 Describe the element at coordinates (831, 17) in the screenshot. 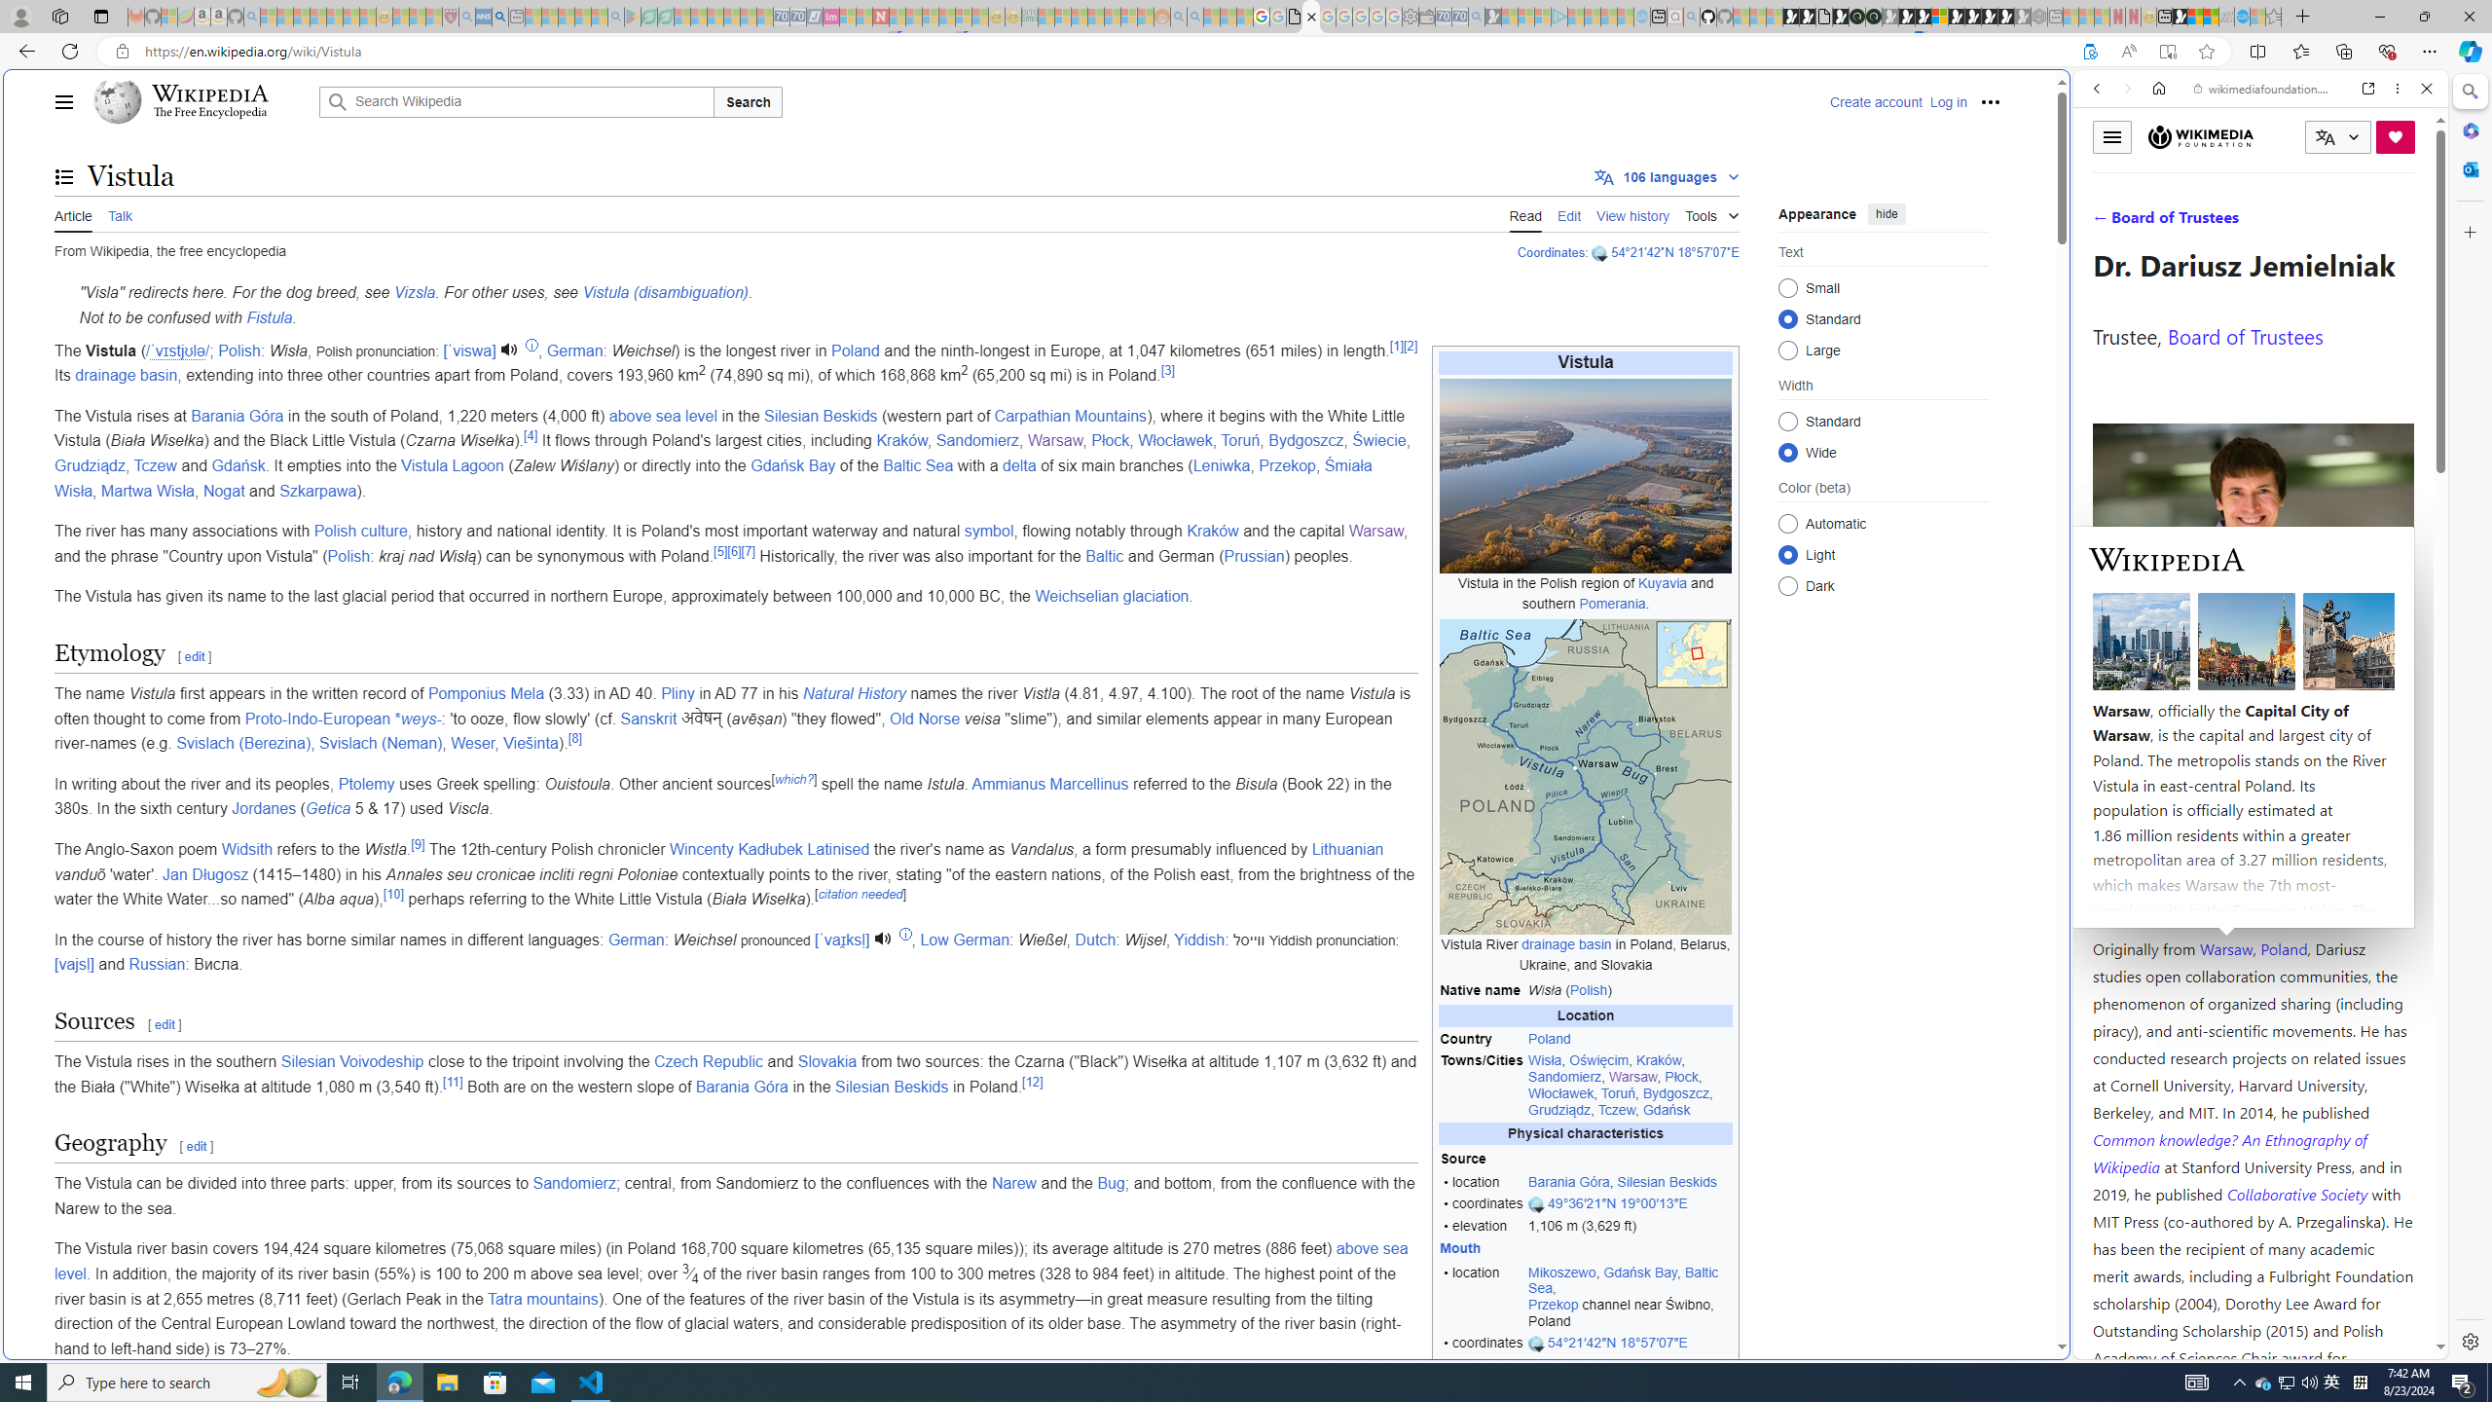

I see `Jobs - lastminute.com Investor Portal - Sleeping` at that location.